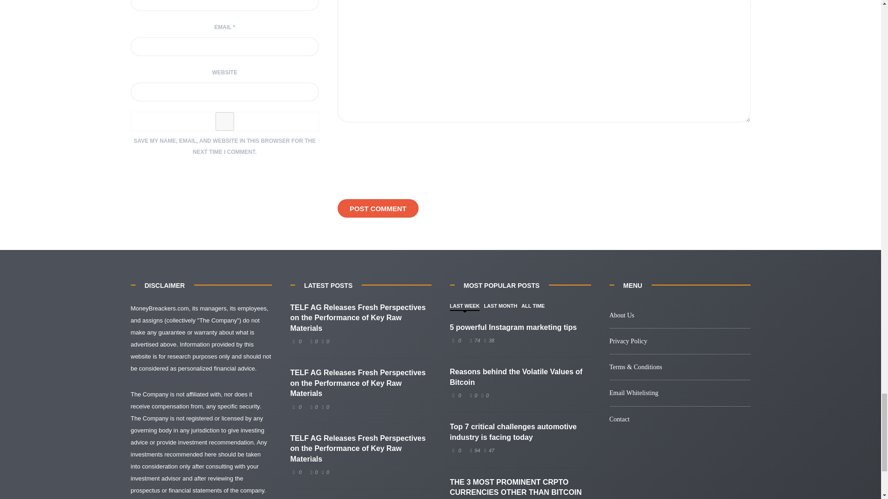  I want to click on I dislike this, so click(487, 450).